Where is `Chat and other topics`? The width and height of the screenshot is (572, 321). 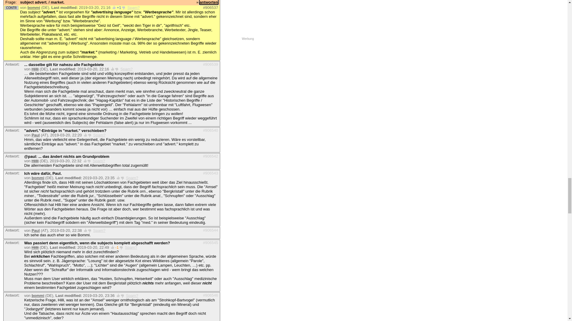
Chat and other topics is located at coordinates (130, 64).